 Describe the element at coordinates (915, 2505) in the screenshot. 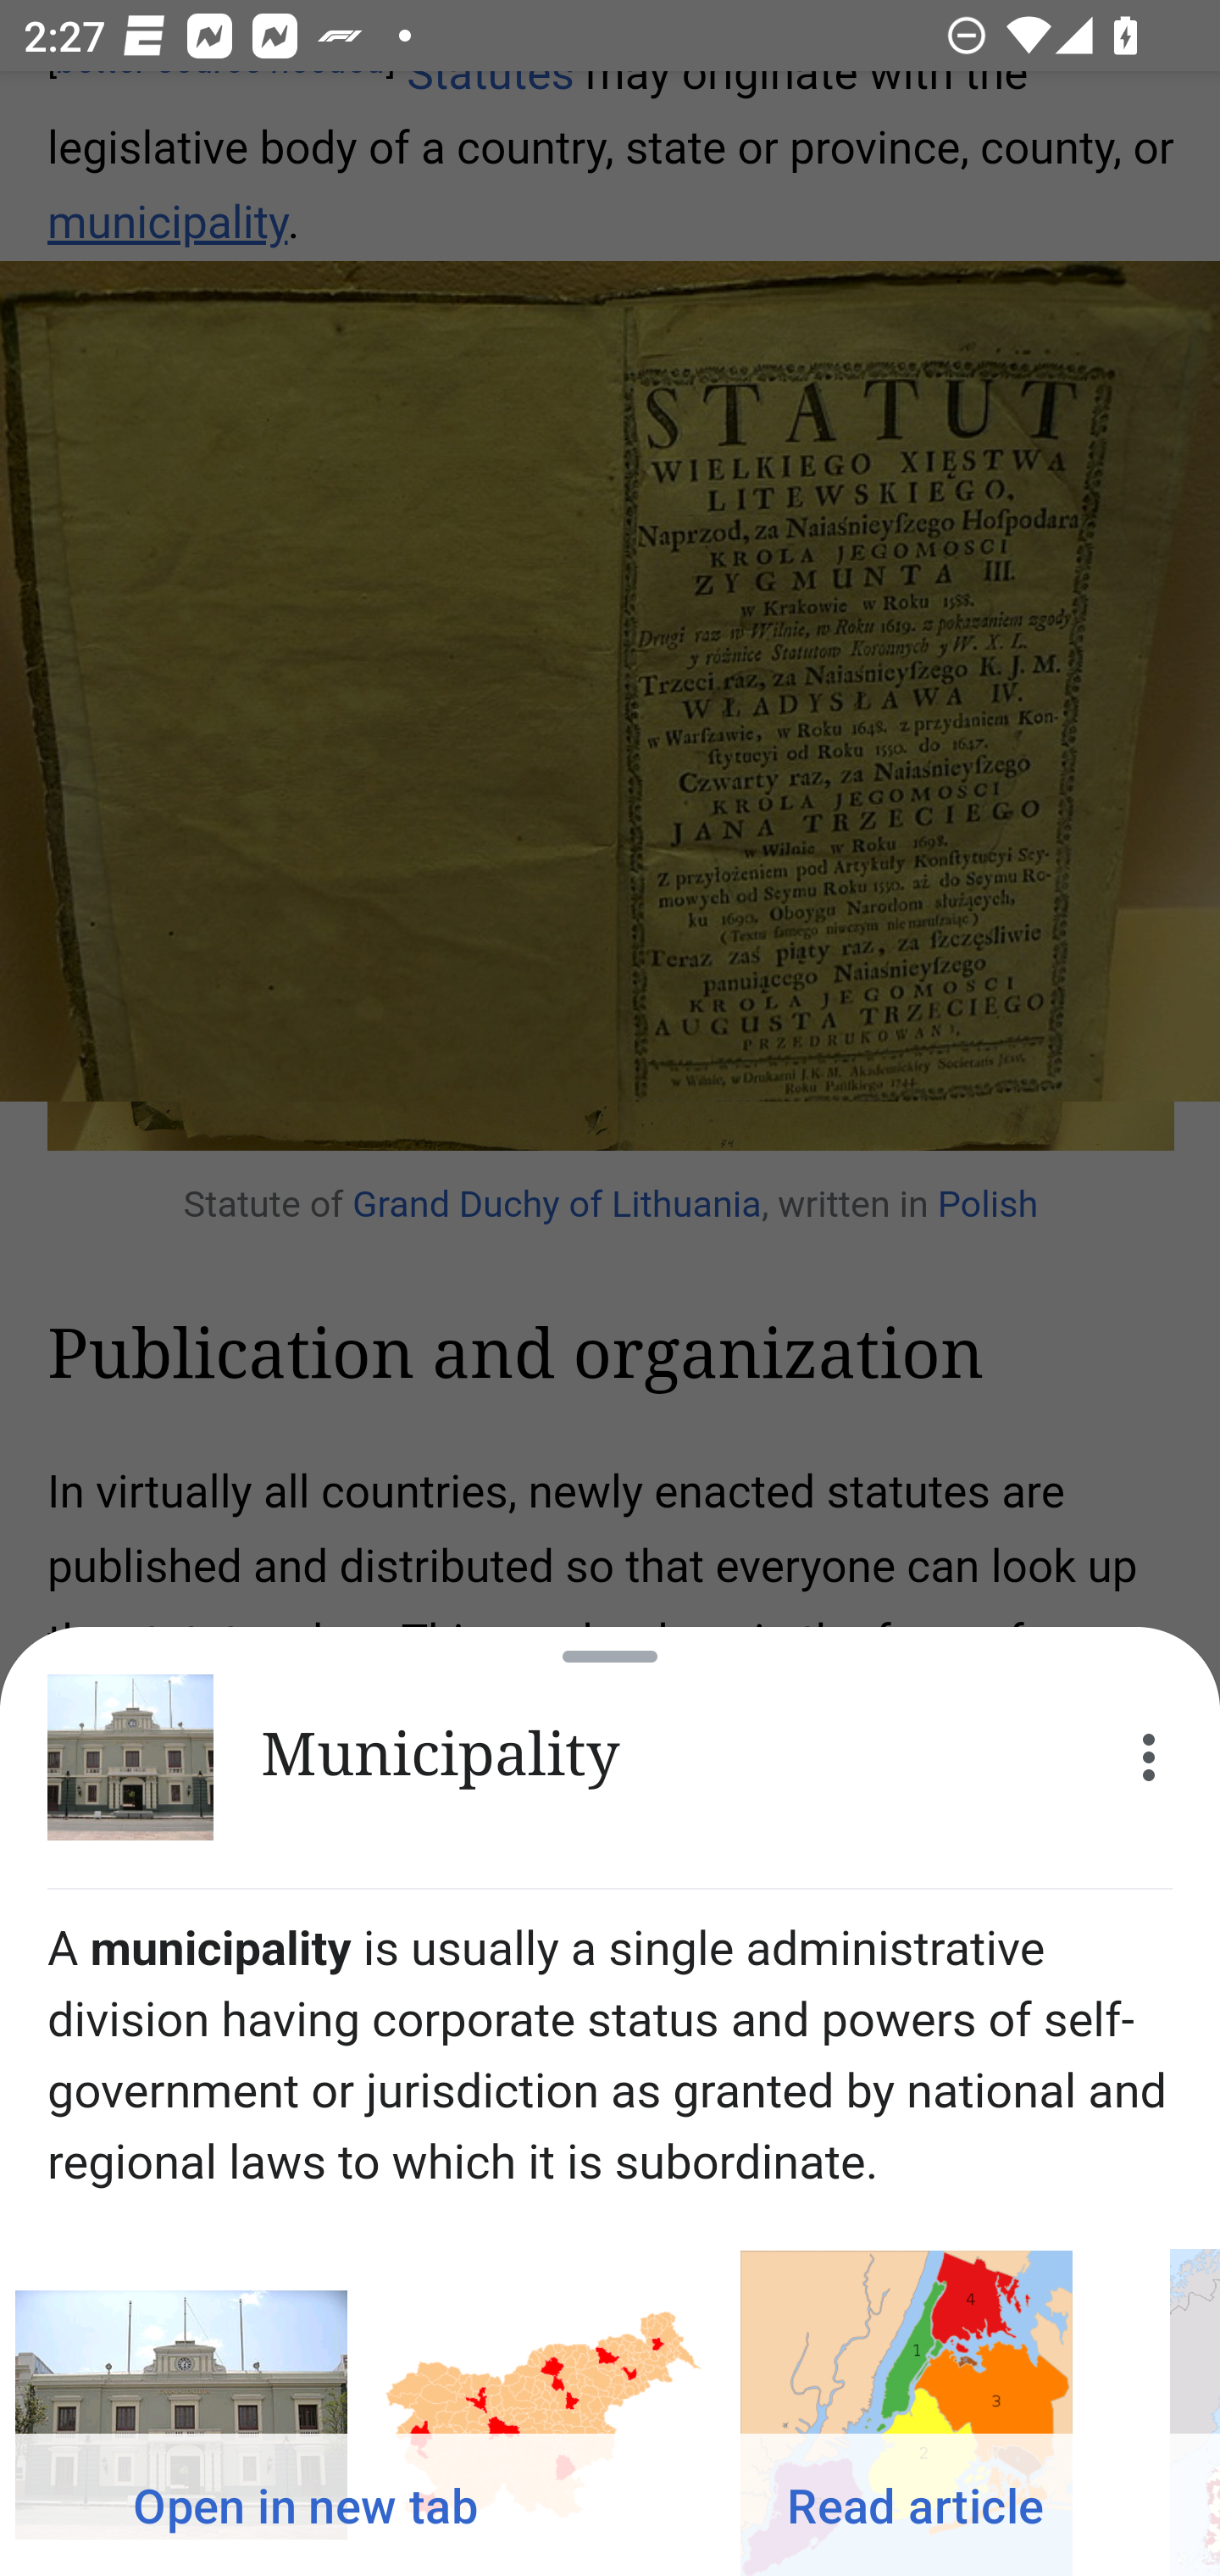

I see `Read article` at that location.